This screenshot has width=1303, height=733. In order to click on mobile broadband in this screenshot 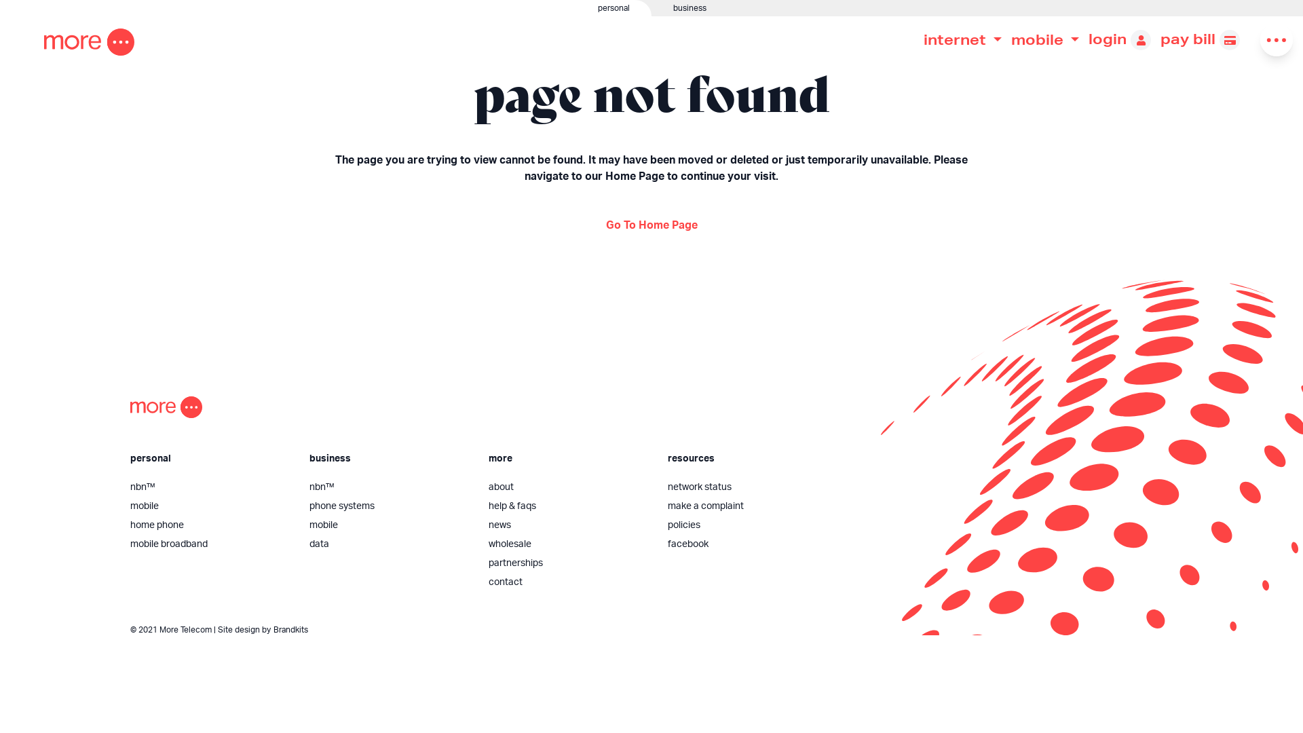, I will do `click(209, 544)`.